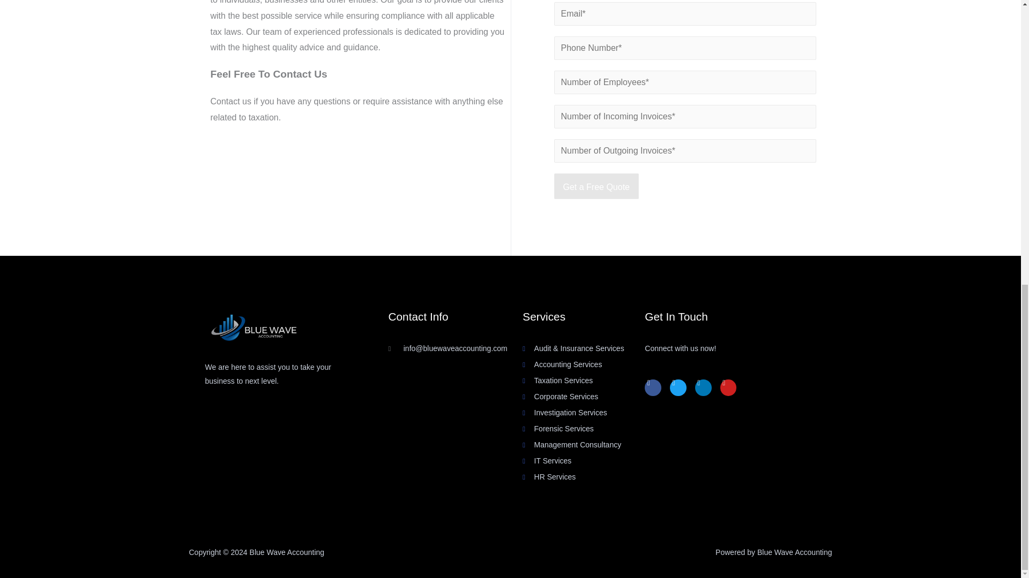 This screenshot has width=1029, height=578. I want to click on Corporate Services, so click(584, 397).